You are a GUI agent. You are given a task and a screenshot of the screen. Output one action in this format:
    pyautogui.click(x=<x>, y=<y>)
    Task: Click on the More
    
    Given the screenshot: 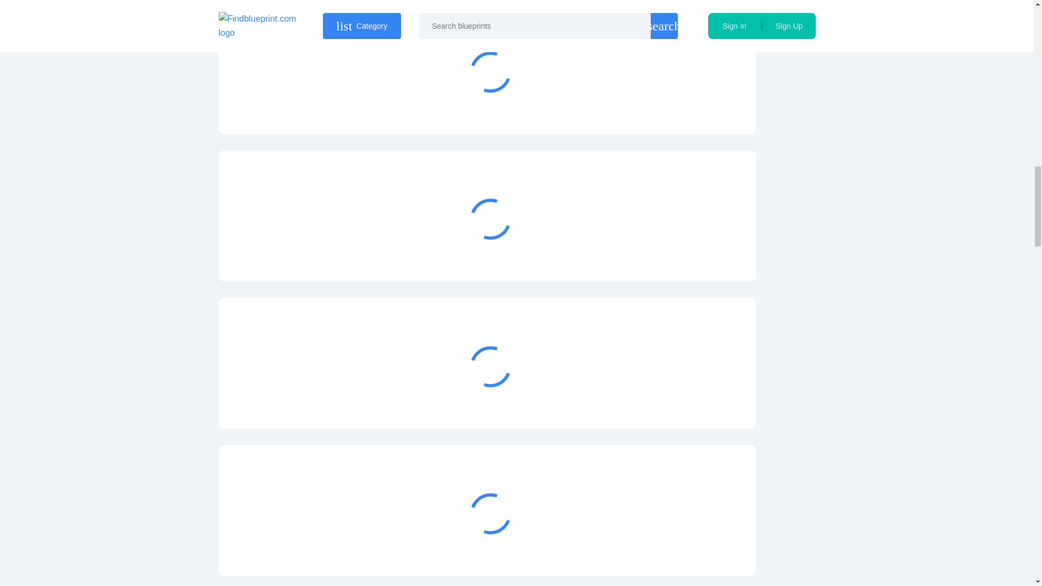 What is the action you would take?
    pyautogui.click(x=689, y=107)
    